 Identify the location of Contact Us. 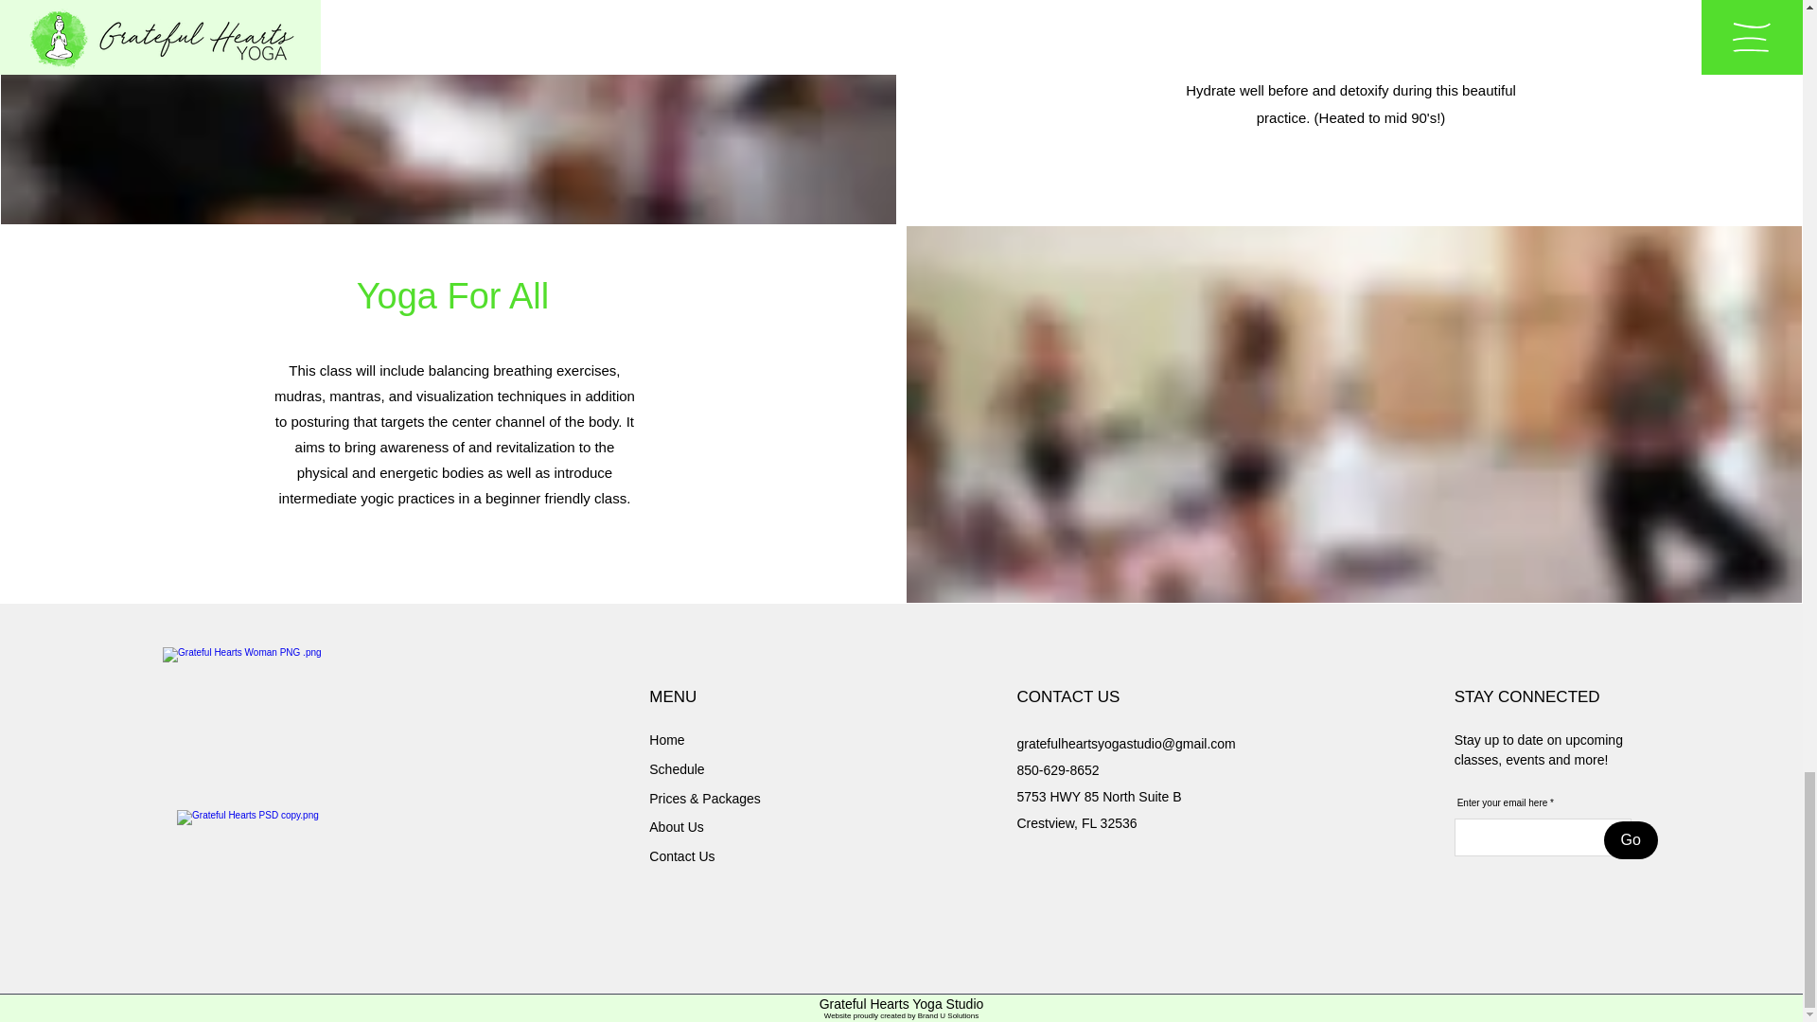
(681, 855).